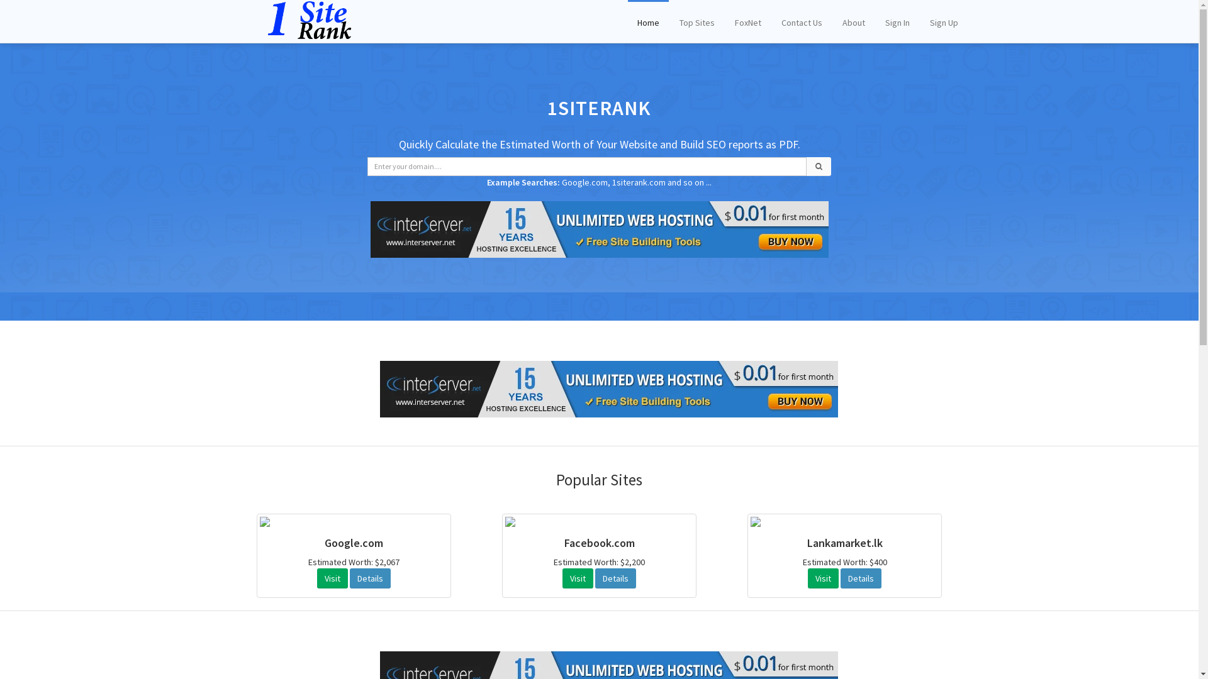  What do you see at coordinates (861, 578) in the screenshot?
I see `Details` at bounding box center [861, 578].